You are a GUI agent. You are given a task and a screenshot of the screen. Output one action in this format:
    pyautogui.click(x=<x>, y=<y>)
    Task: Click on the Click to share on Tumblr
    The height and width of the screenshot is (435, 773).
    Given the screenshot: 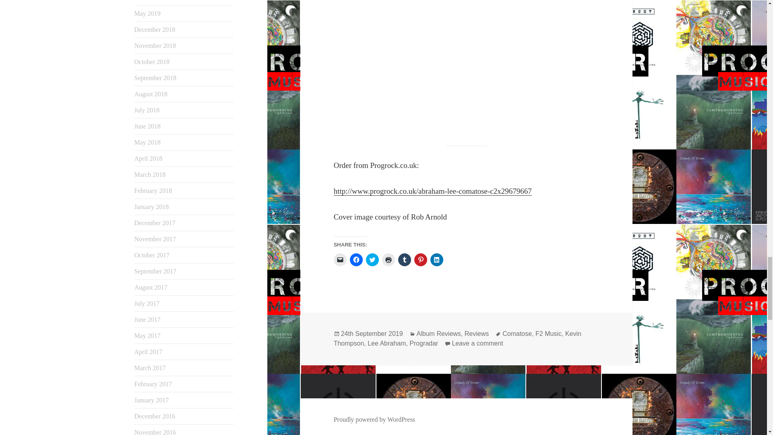 What is the action you would take?
    pyautogui.click(x=404, y=259)
    